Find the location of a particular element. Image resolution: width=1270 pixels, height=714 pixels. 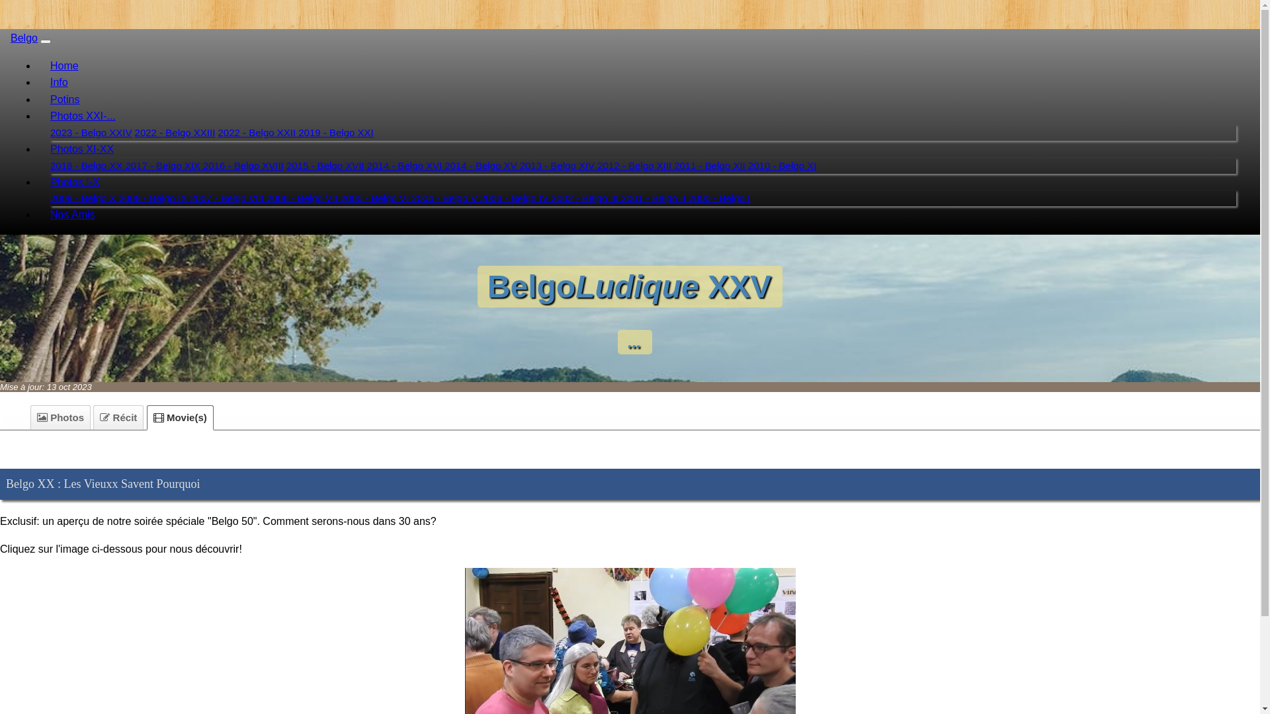

2009 - Belgo X is located at coordinates (85, 198).